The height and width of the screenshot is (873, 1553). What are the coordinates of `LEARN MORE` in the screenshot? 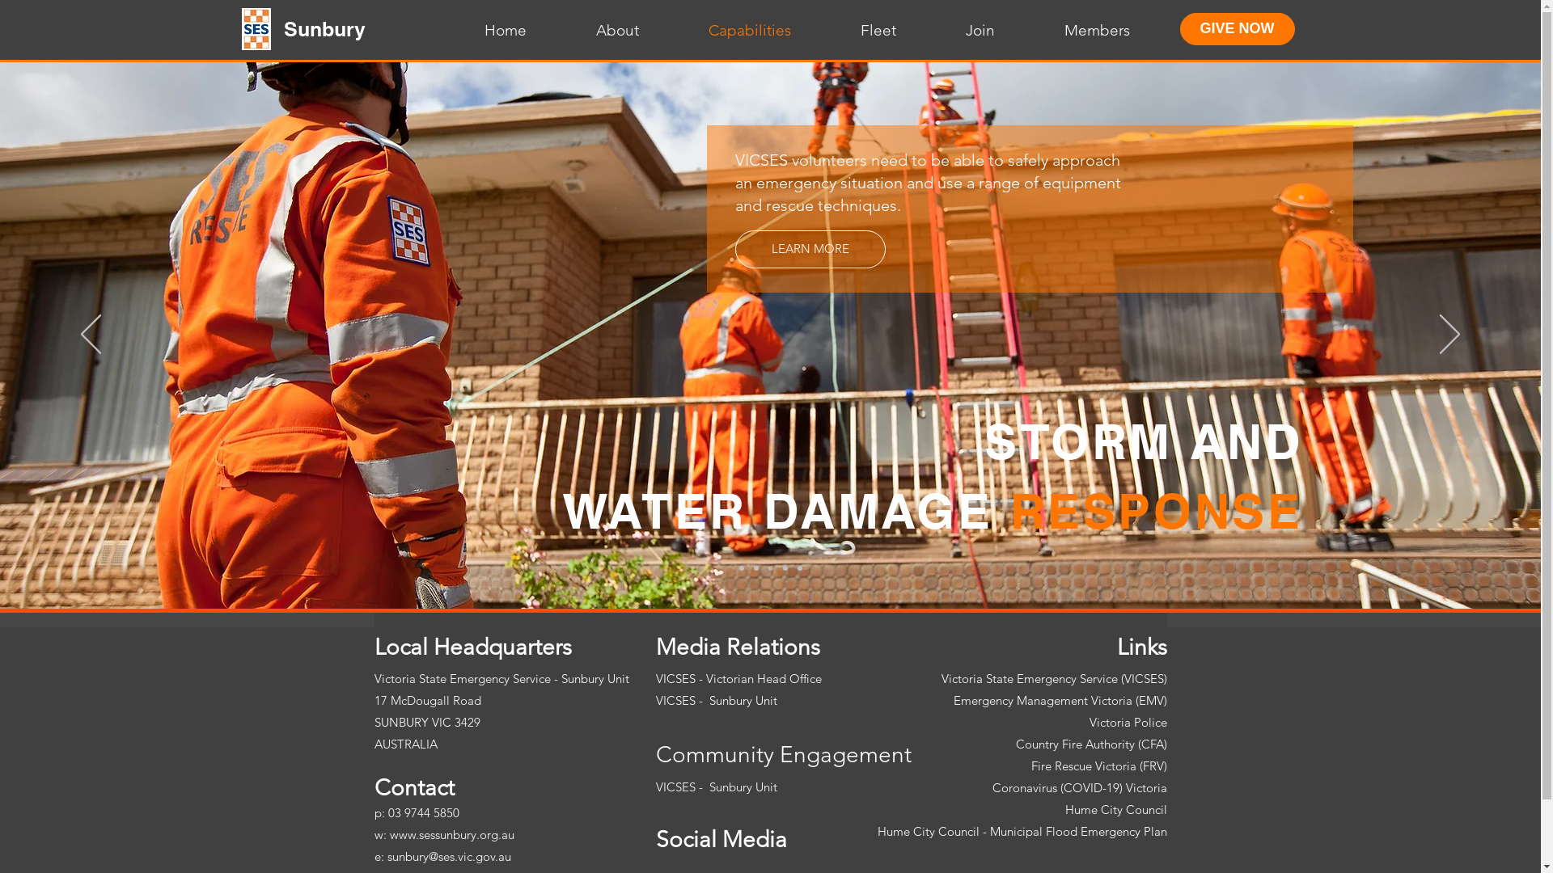 It's located at (789, 498).